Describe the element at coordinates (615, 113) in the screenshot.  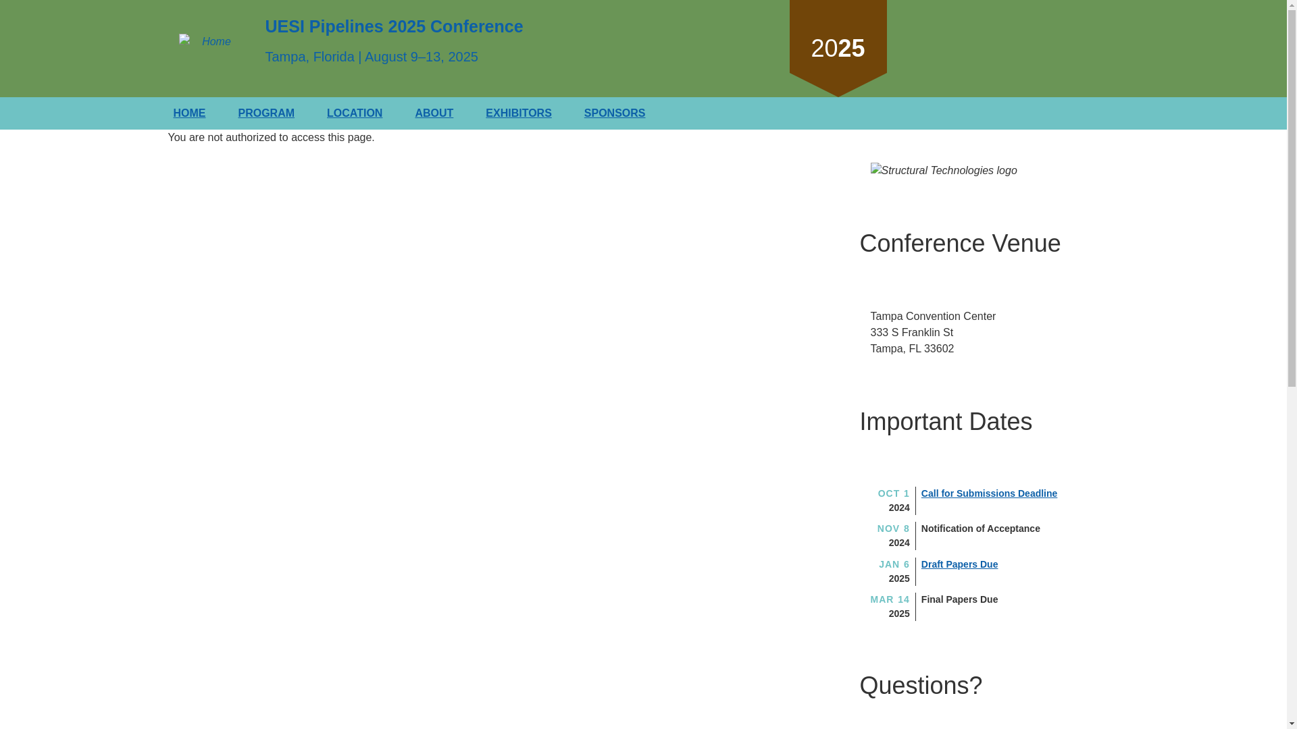
I see `SPONSORS` at that location.